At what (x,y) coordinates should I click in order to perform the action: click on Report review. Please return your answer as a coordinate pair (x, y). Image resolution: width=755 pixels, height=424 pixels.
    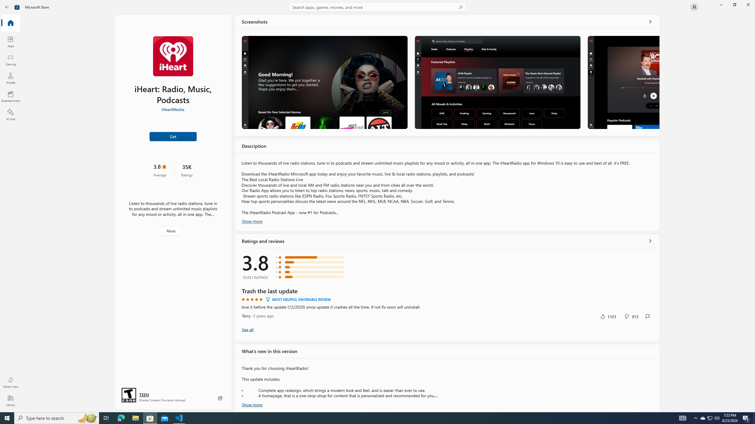
    Looking at the image, I should click on (648, 316).